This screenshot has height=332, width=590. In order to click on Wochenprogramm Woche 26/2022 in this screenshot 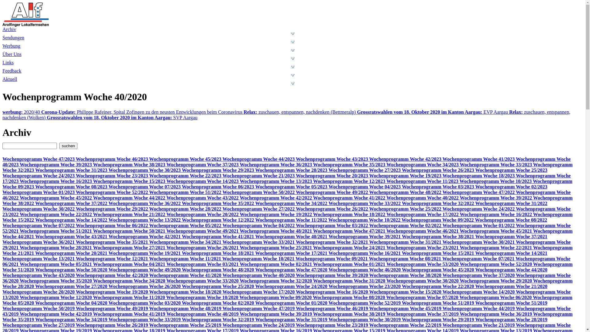, I will do `click(332, 209)`.